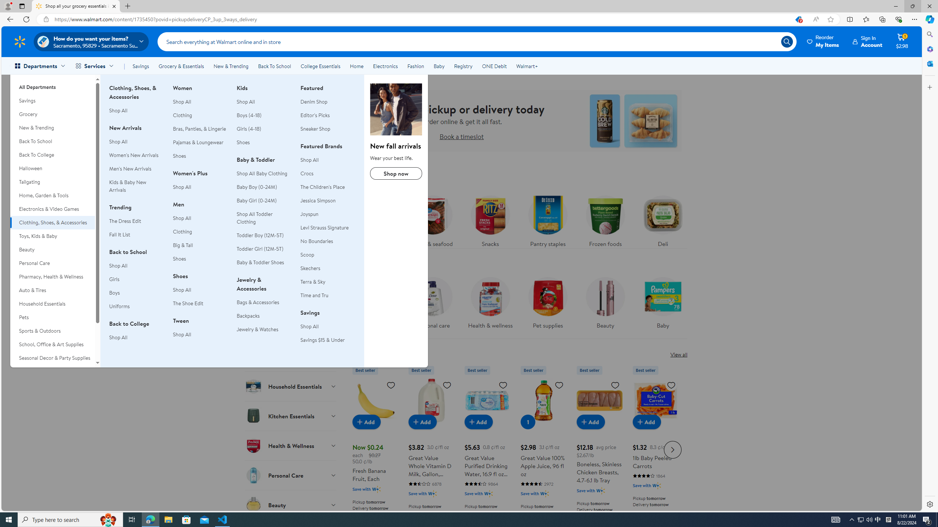 This screenshot has width=938, height=527. Describe the element at coordinates (291, 445) in the screenshot. I see `Health & Wellness` at that location.